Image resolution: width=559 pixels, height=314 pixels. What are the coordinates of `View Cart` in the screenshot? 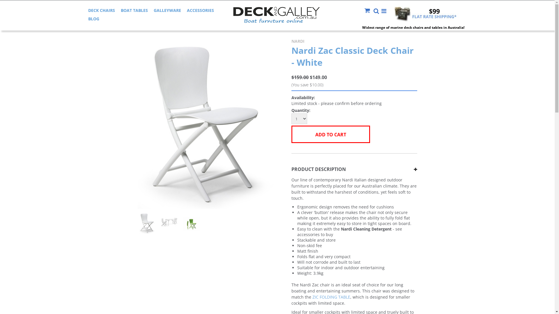 It's located at (368, 10).